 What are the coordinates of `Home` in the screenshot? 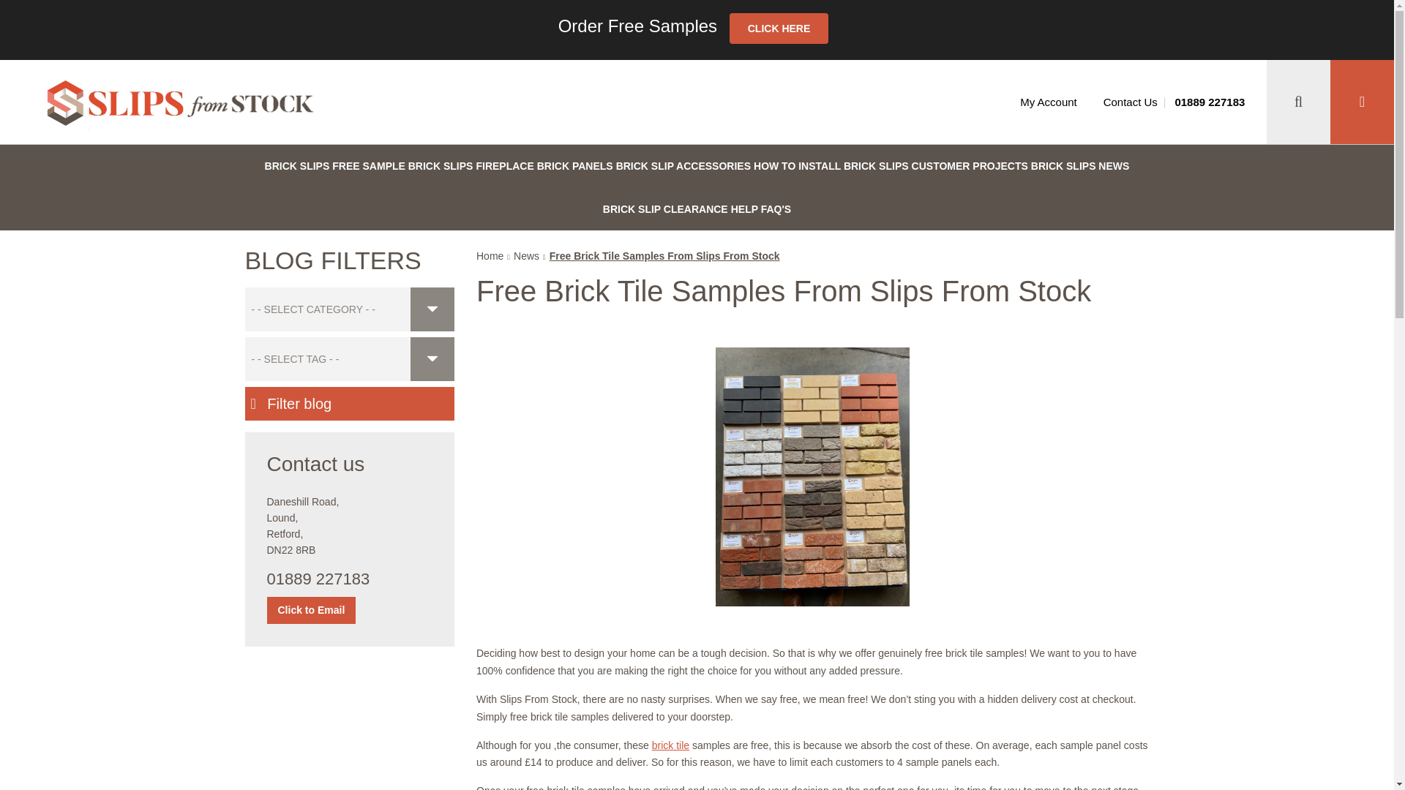 It's located at (489, 256).